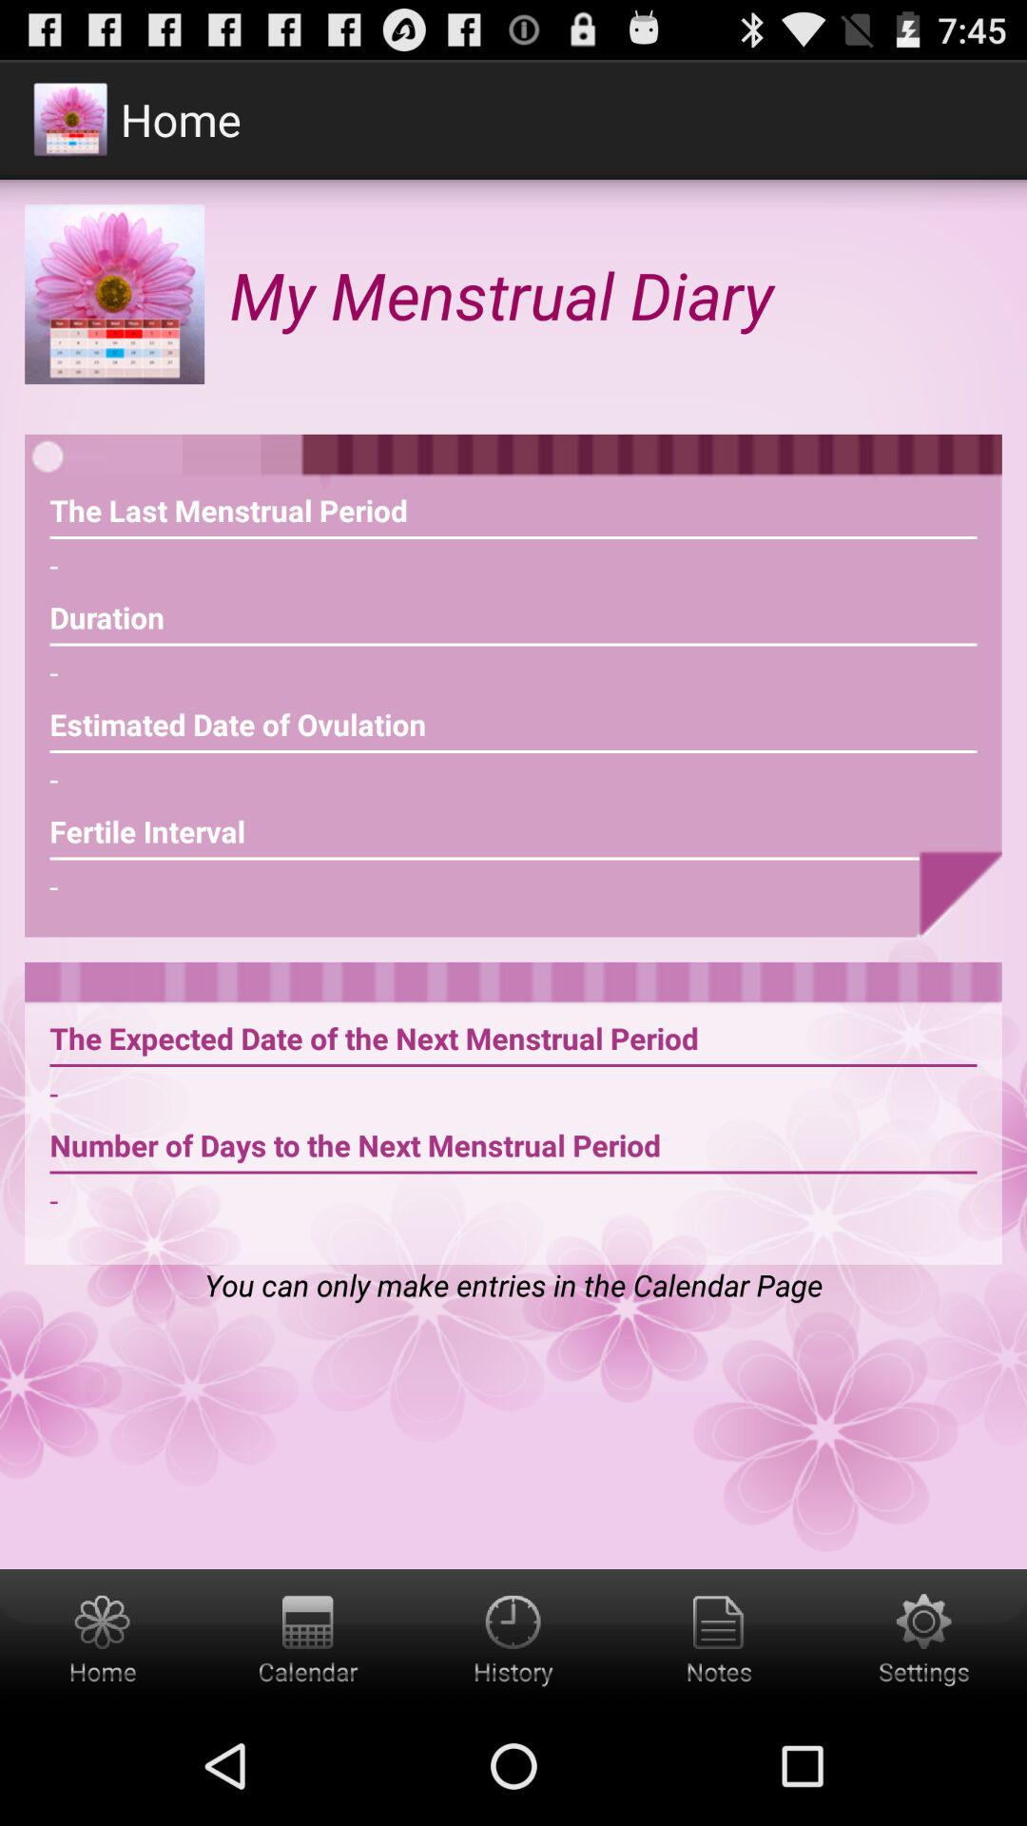 Image resolution: width=1027 pixels, height=1826 pixels. Describe the element at coordinates (513, 1638) in the screenshot. I see `show history` at that location.